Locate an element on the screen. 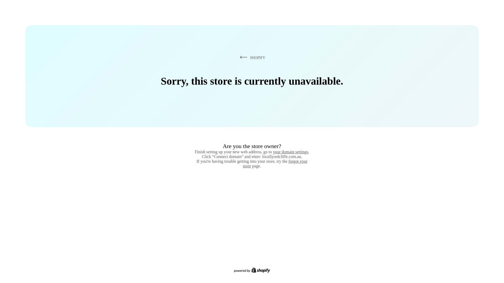  forgot your store is located at coordinates (275, 164).